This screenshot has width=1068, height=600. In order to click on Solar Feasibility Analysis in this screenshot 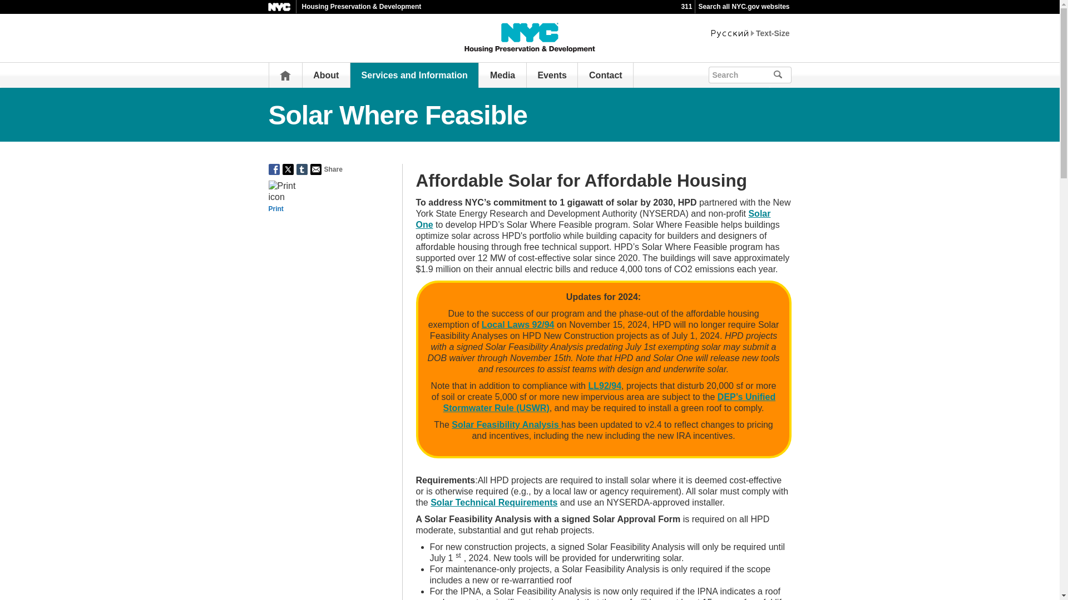, I will do `click(506, 424)`.